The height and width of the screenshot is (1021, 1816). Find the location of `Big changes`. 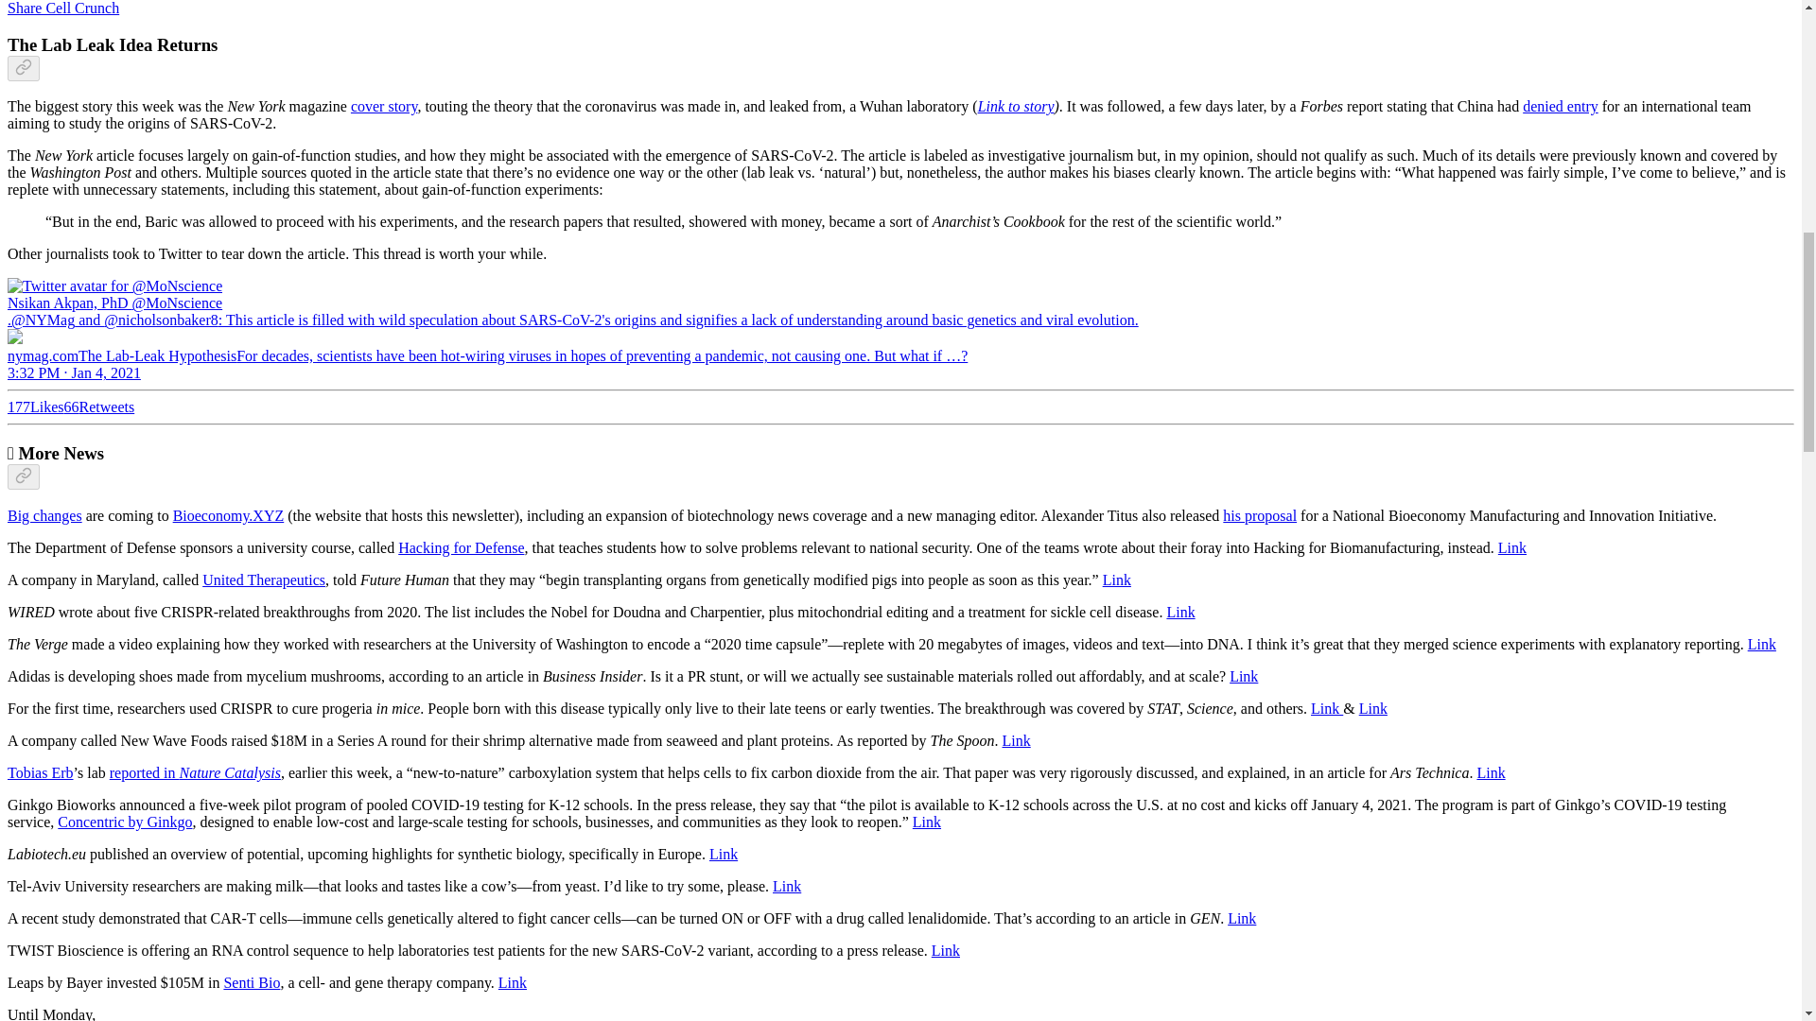

Big changes is located at coordinates (44, 515).